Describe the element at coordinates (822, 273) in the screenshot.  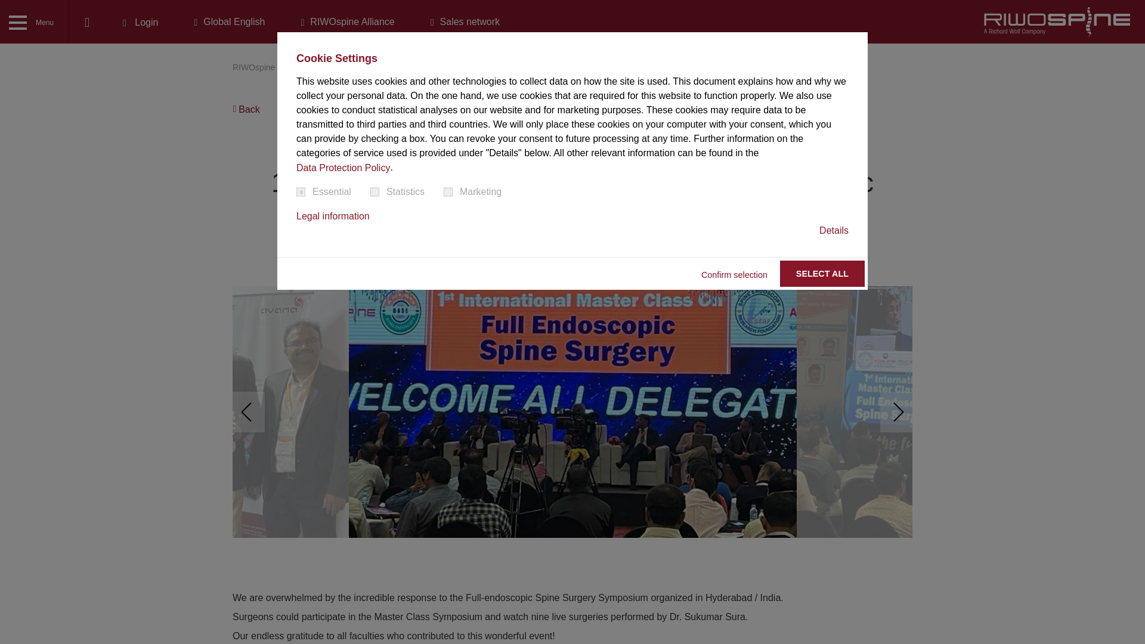
I see `SELECT ALL` at that location.